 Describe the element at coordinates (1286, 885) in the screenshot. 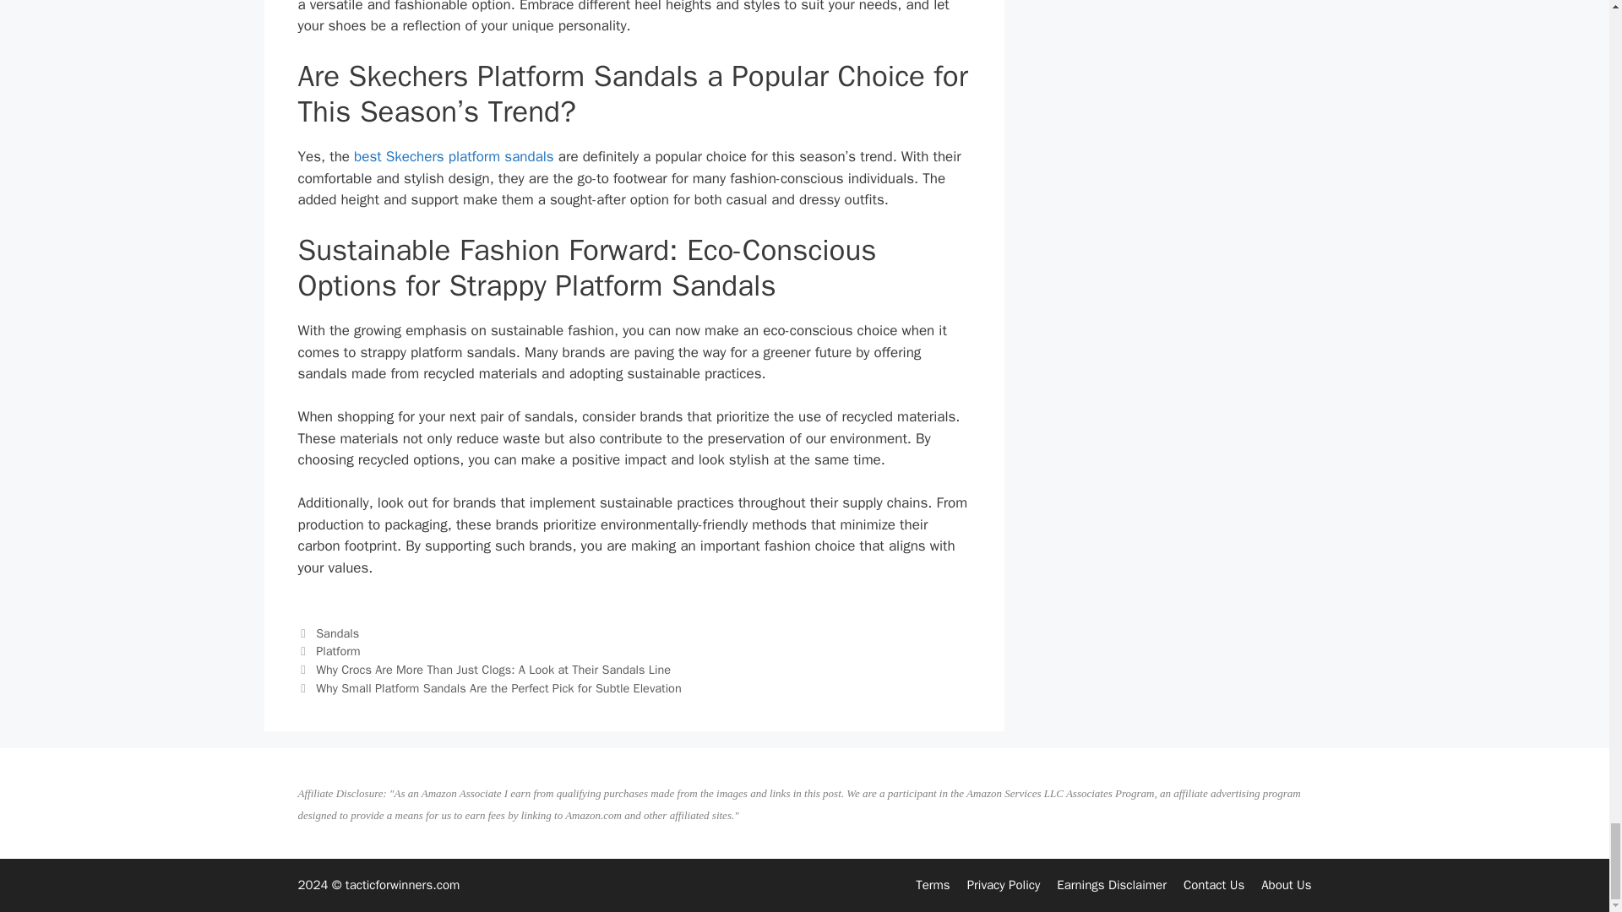

I see `About Us` at that location.